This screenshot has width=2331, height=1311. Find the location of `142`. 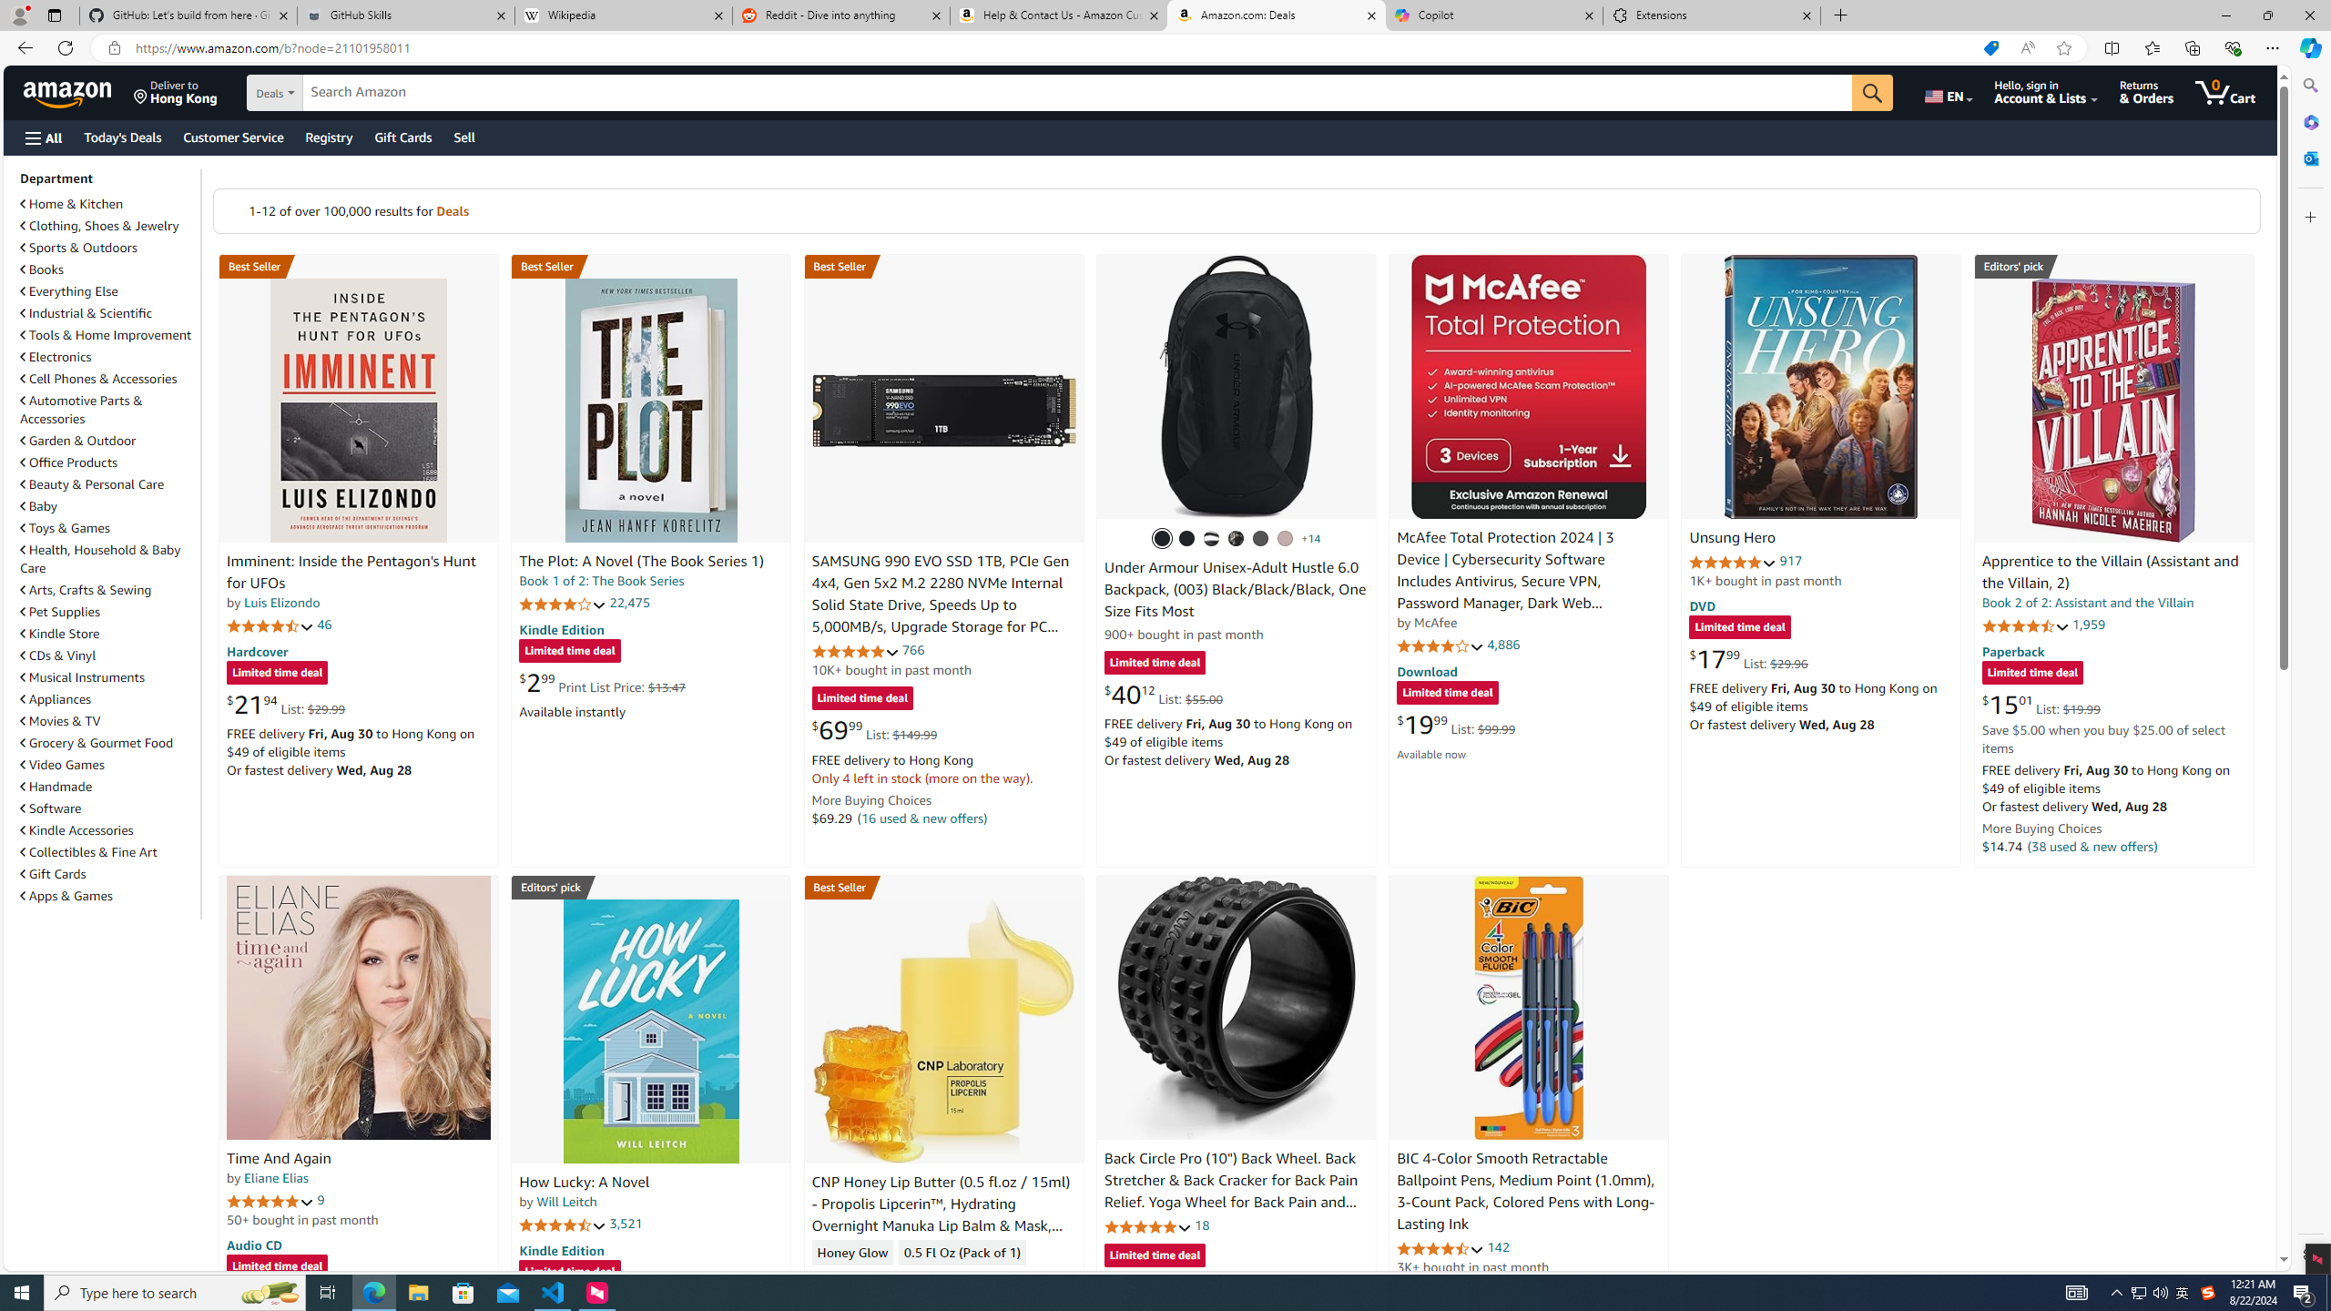

142 is located at coordinates (1499, 1247).